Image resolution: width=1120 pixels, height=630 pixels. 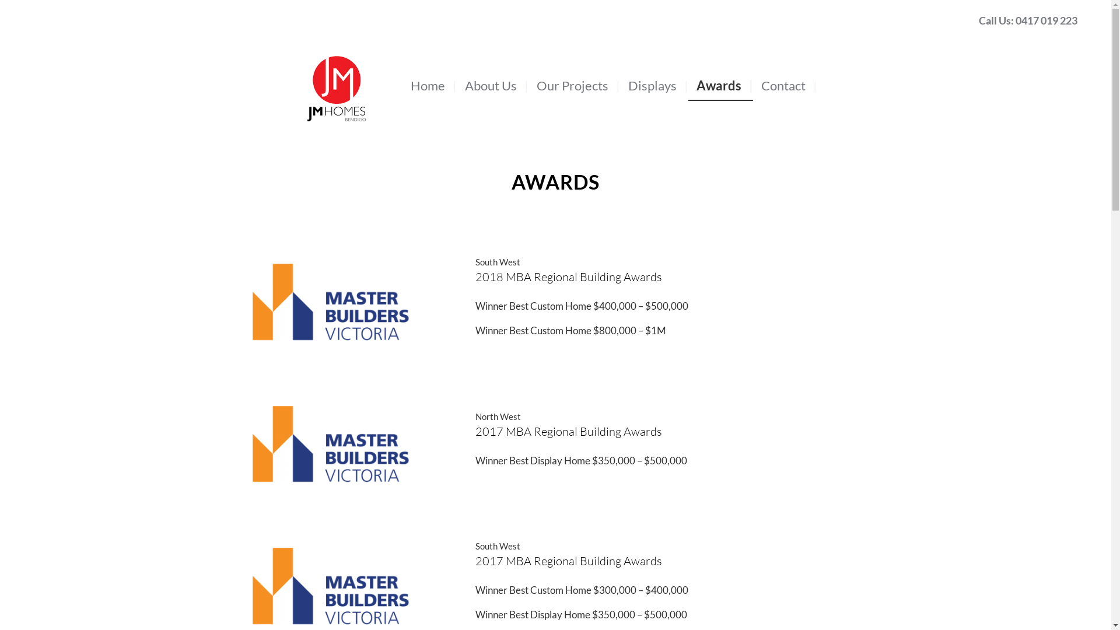 What do you see at coordinates (721, 86) in the screenshot?
I see `Awards` at bounding box center [721, 86].